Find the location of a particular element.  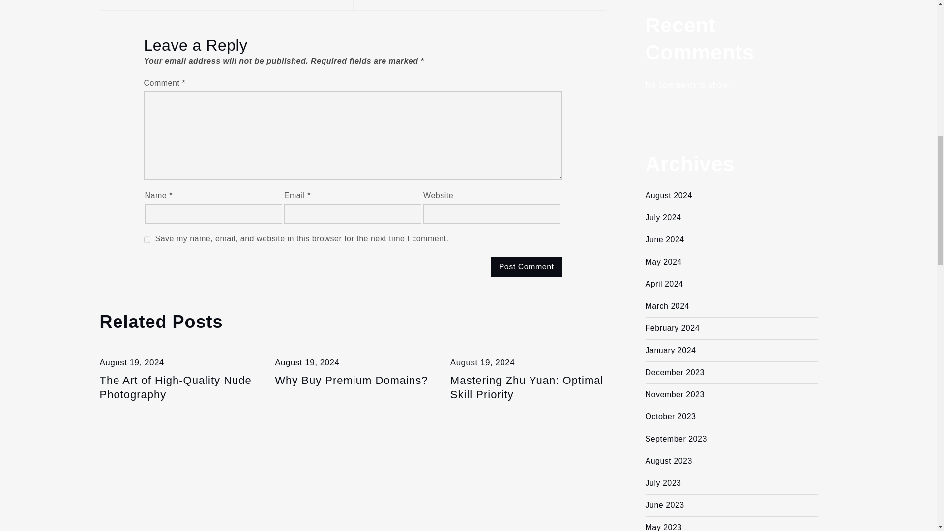

June 2024 is located at coordinates (664, 239).